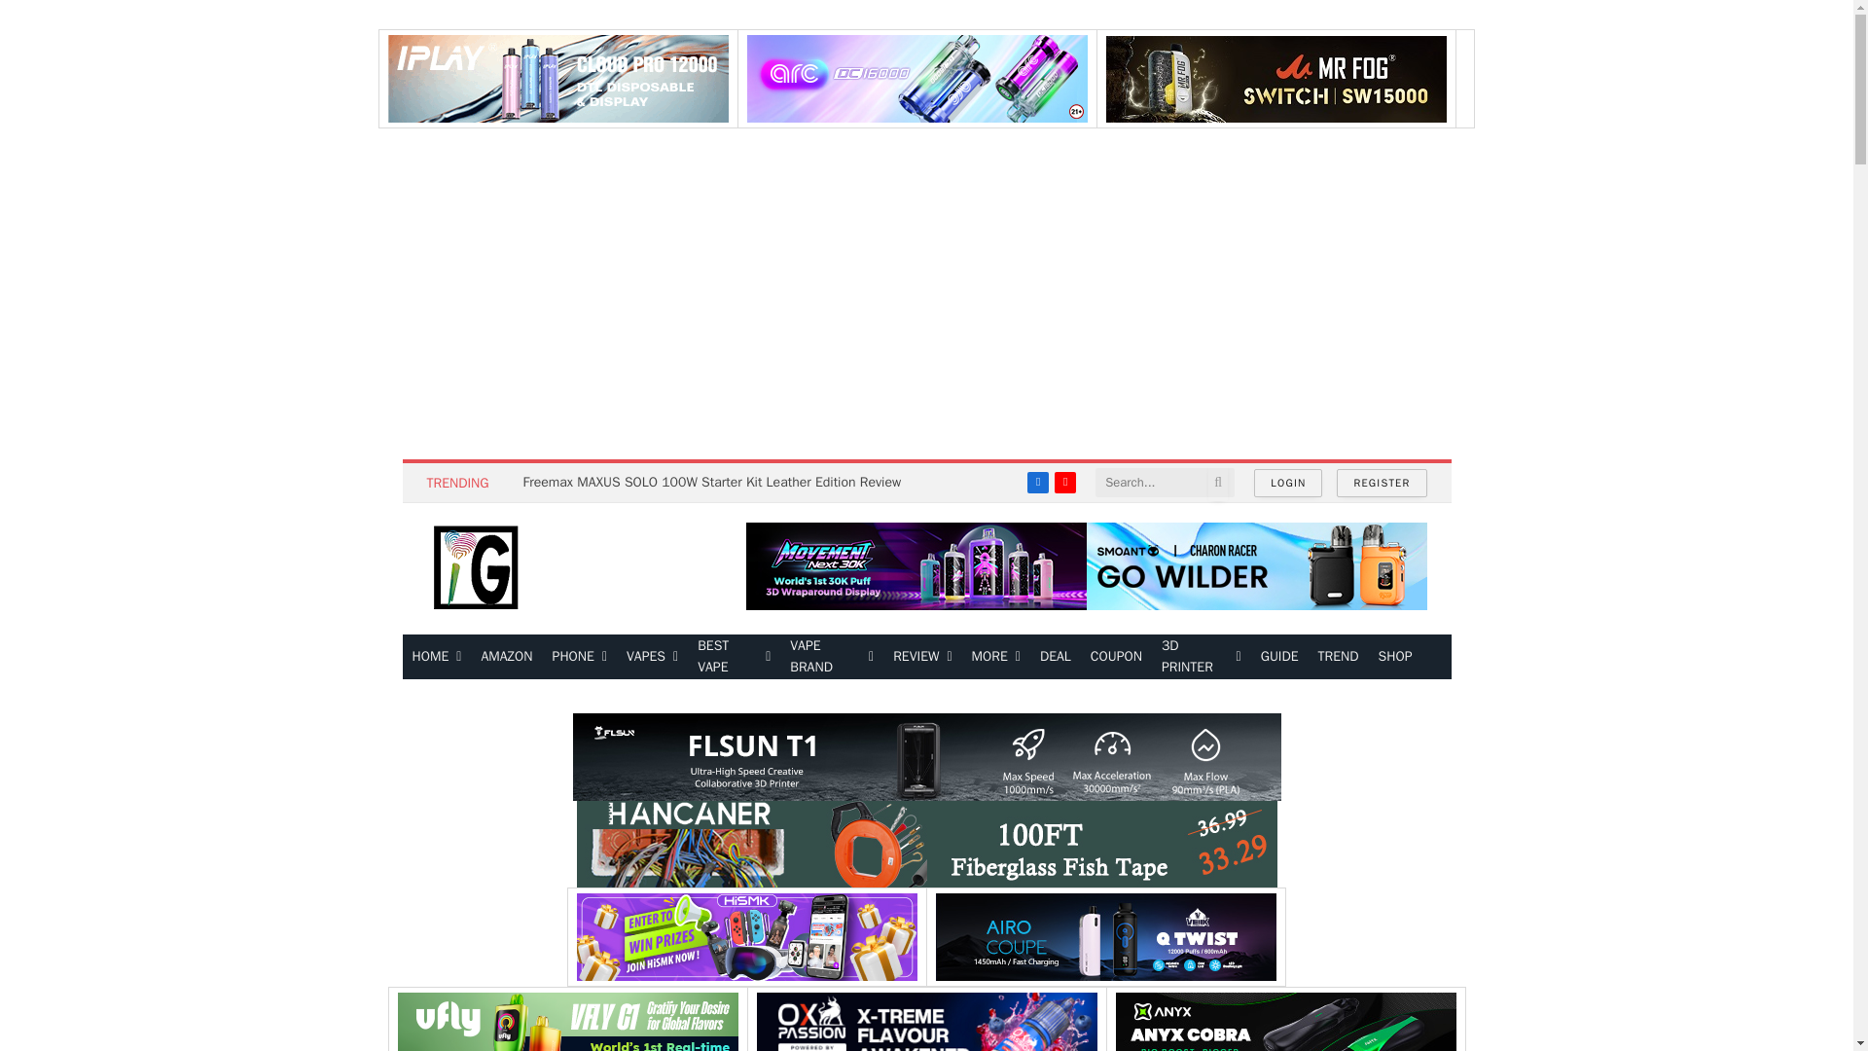  What do you see at coordinates (1382, 483) in the screenshot?
I see `REGISTER` at bounding box center [1382, 483].